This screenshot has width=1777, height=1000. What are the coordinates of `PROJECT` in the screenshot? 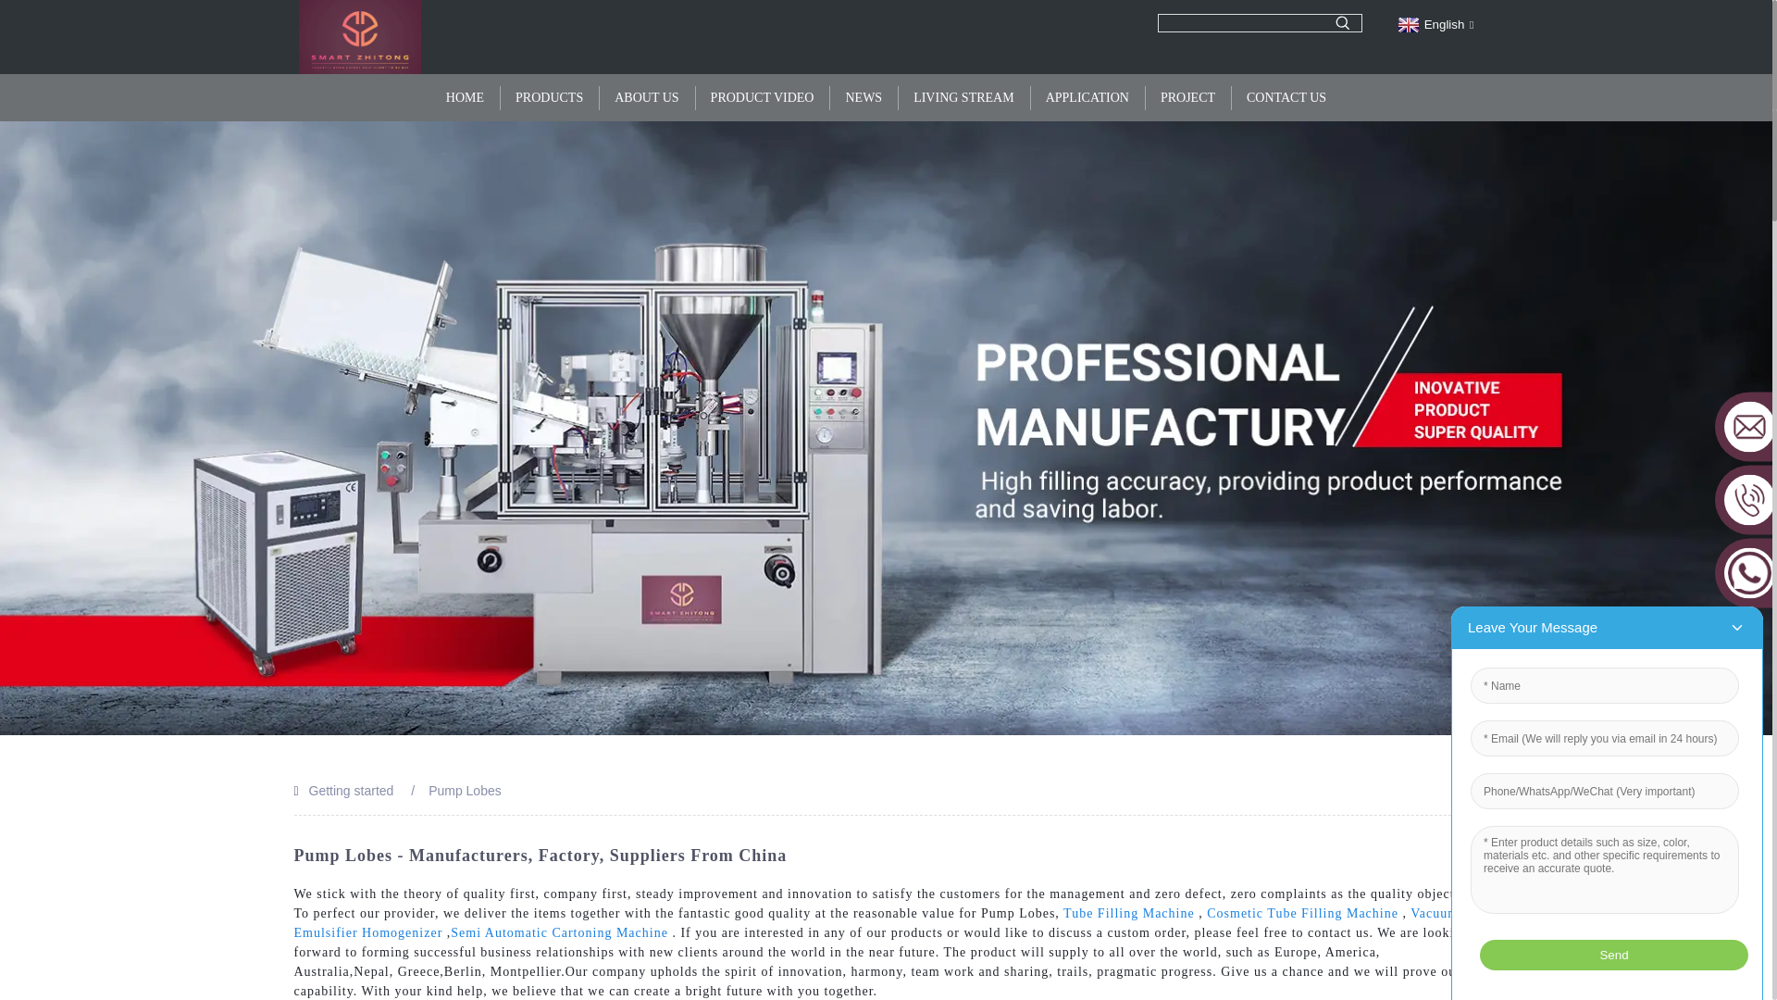 It's located at (1187, 98).